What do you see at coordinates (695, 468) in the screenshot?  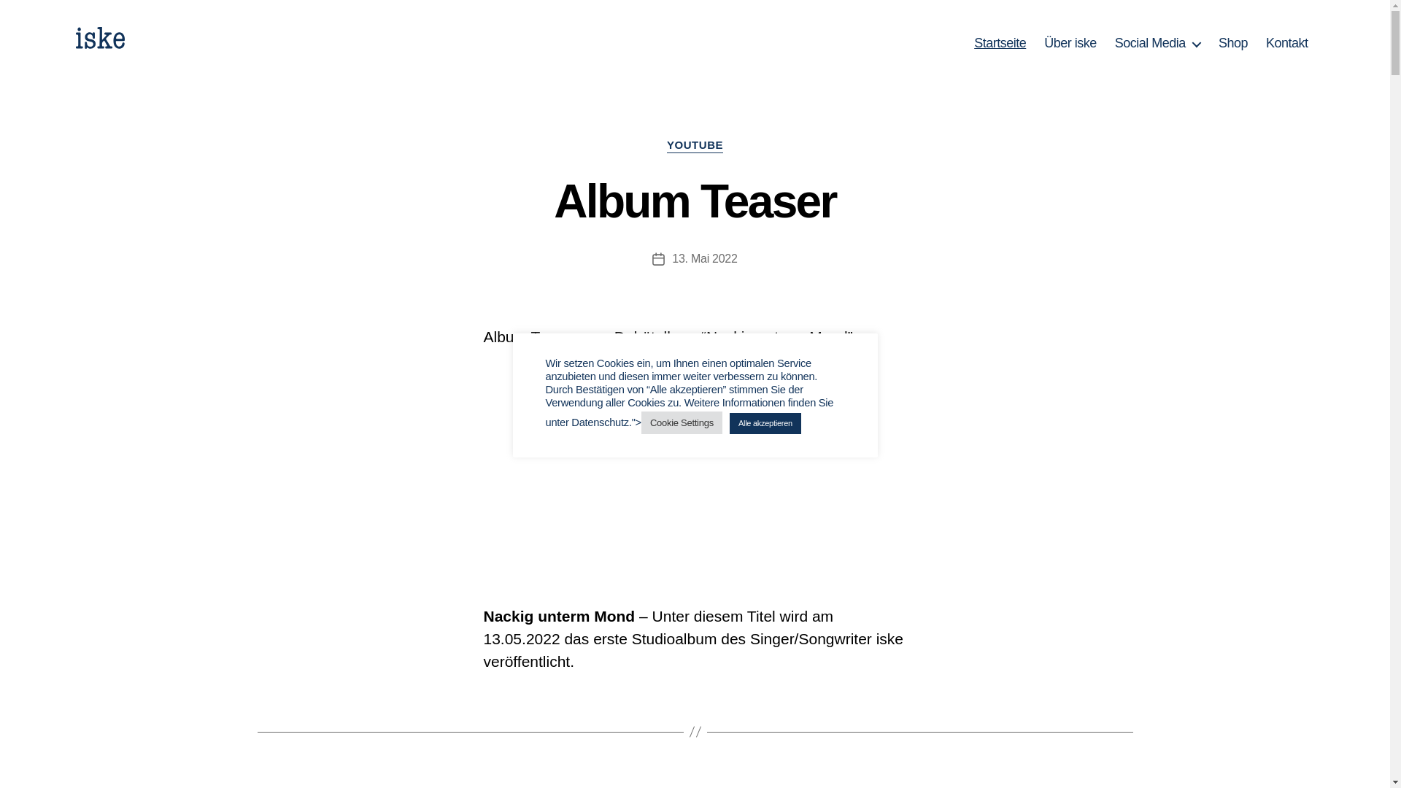 I see `YouTube player` at bounding box center [695, 468].